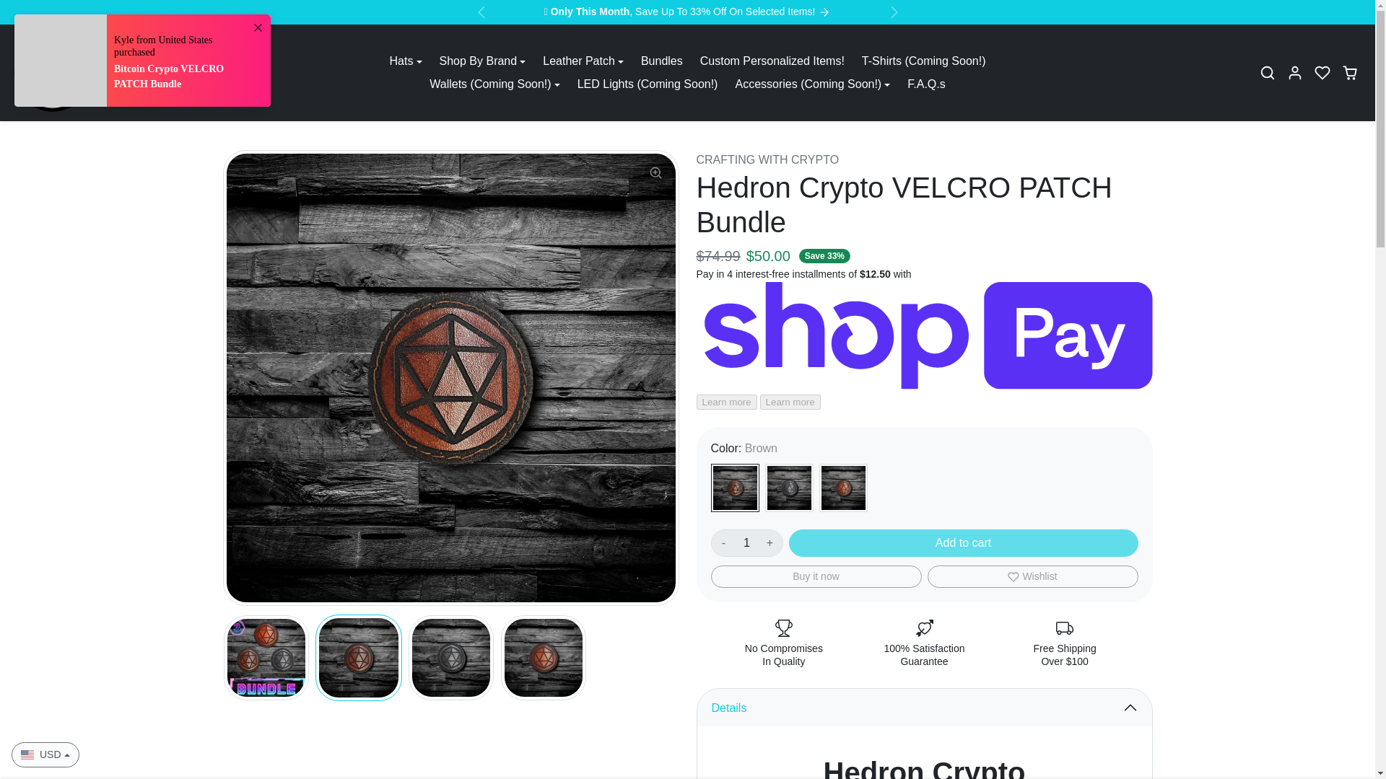  I want to click on Bundles, so click(661, 61).